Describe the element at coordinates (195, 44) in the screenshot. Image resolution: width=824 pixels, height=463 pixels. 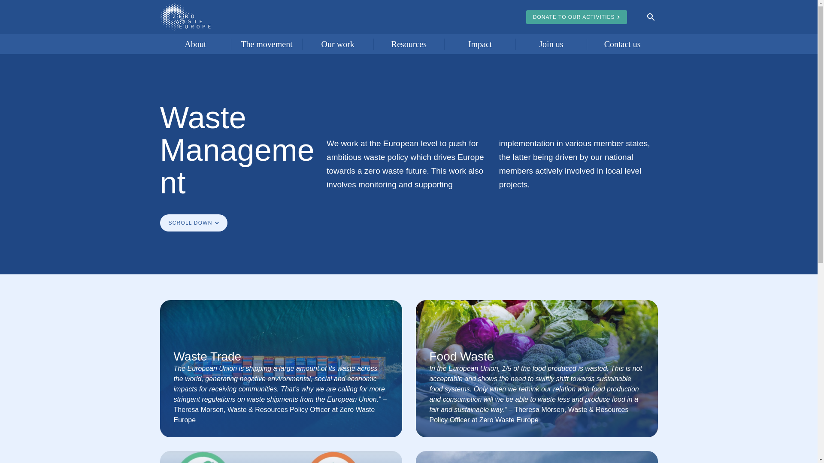
I see `About` at that location.